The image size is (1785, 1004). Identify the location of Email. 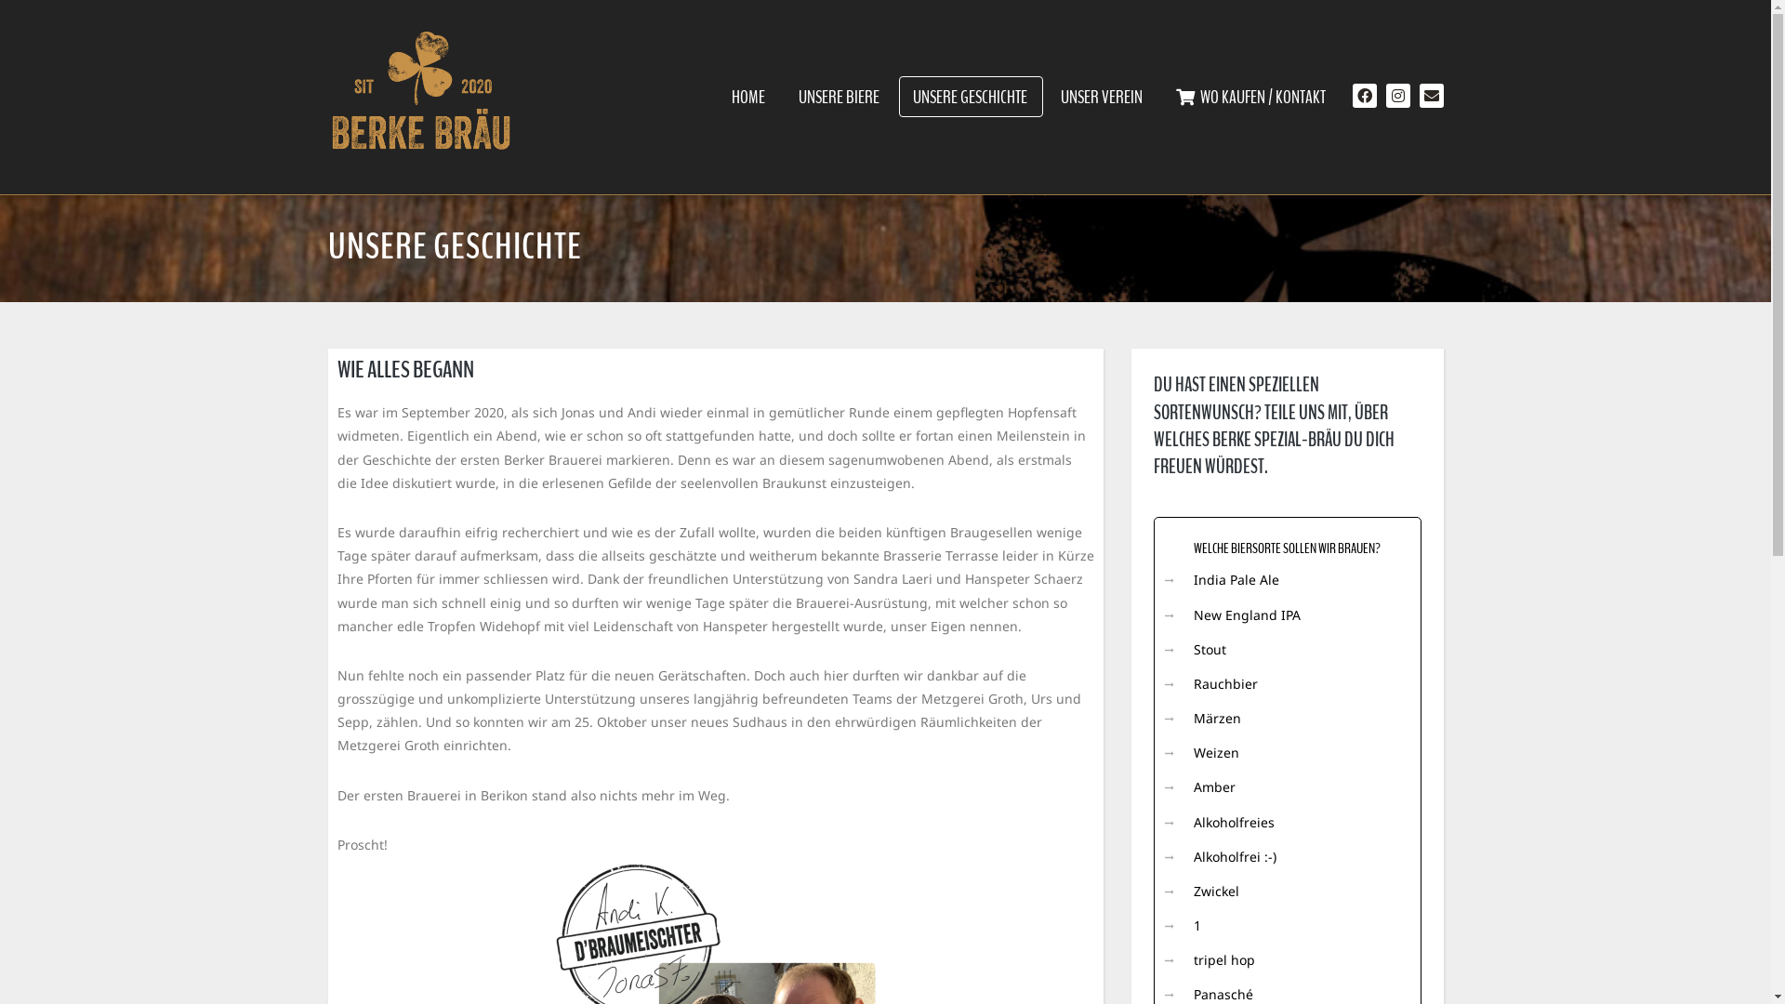
(1431, 96).